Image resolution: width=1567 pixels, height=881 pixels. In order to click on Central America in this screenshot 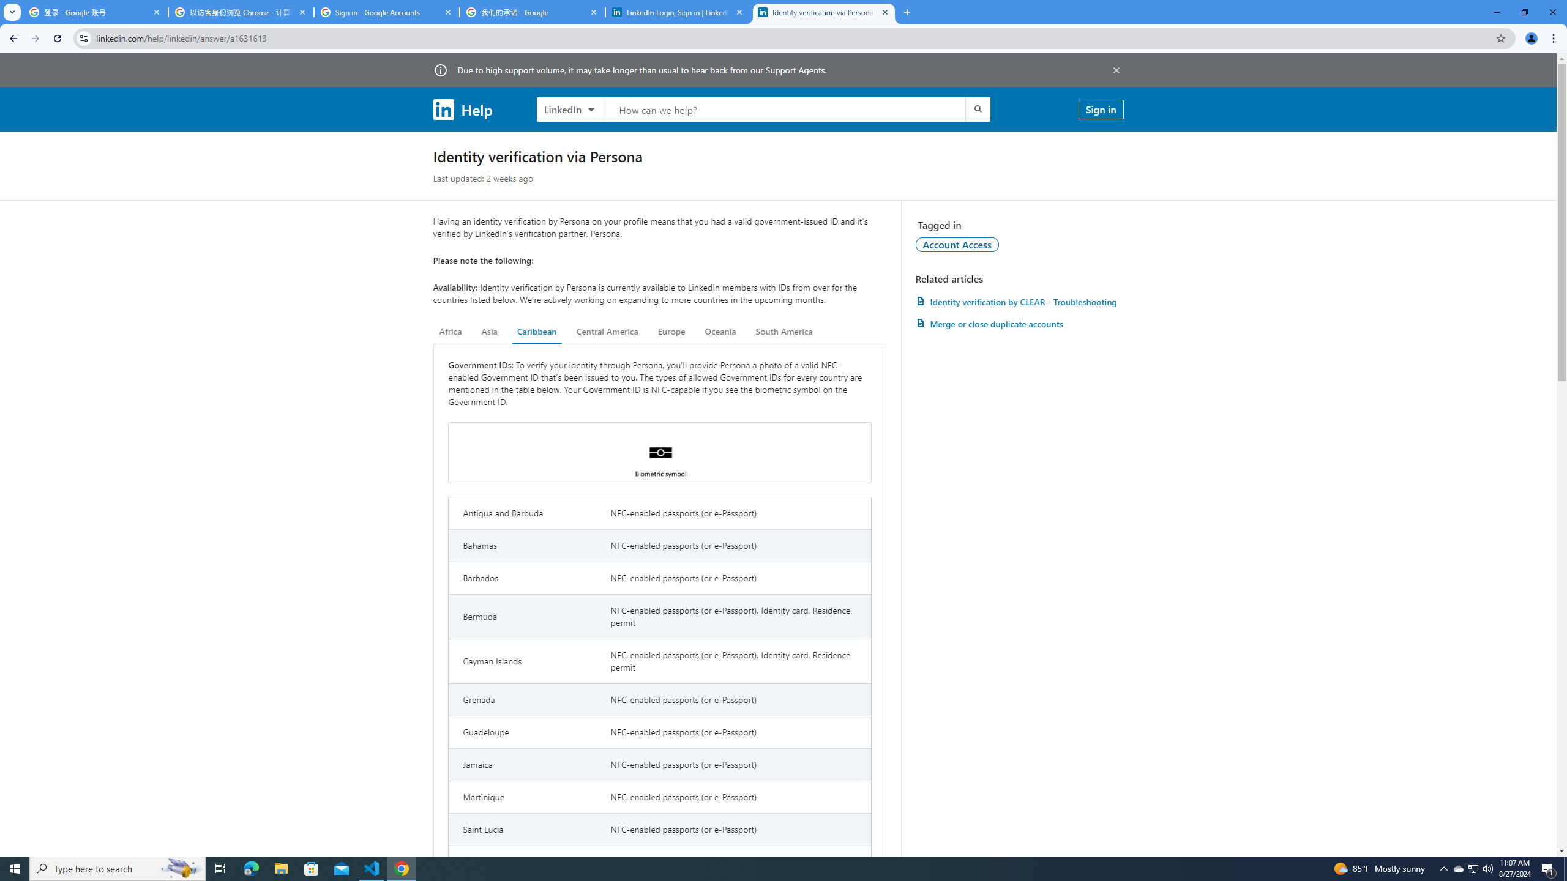, I will do `click(607, 332)`.